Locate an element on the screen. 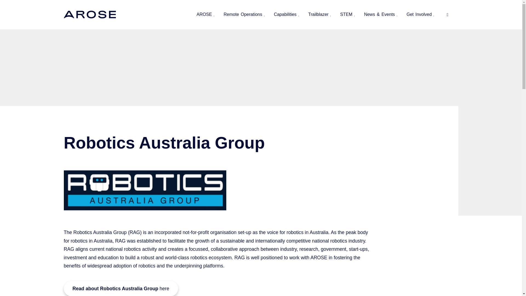  AROSE is located at coordinates (204, 14).